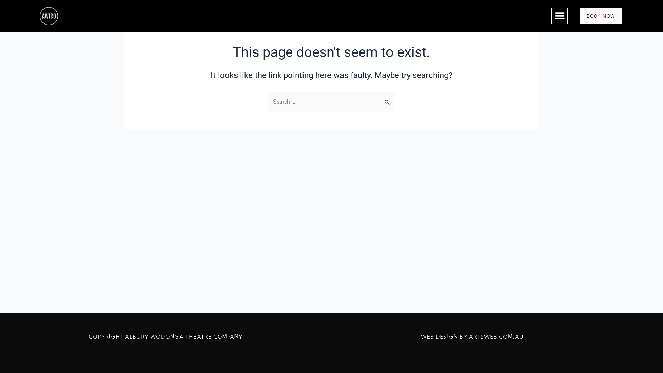 The image size is (663, 373). Describe the element at coordinates (387, 99) in the screenshot. I see `Search` at that location.